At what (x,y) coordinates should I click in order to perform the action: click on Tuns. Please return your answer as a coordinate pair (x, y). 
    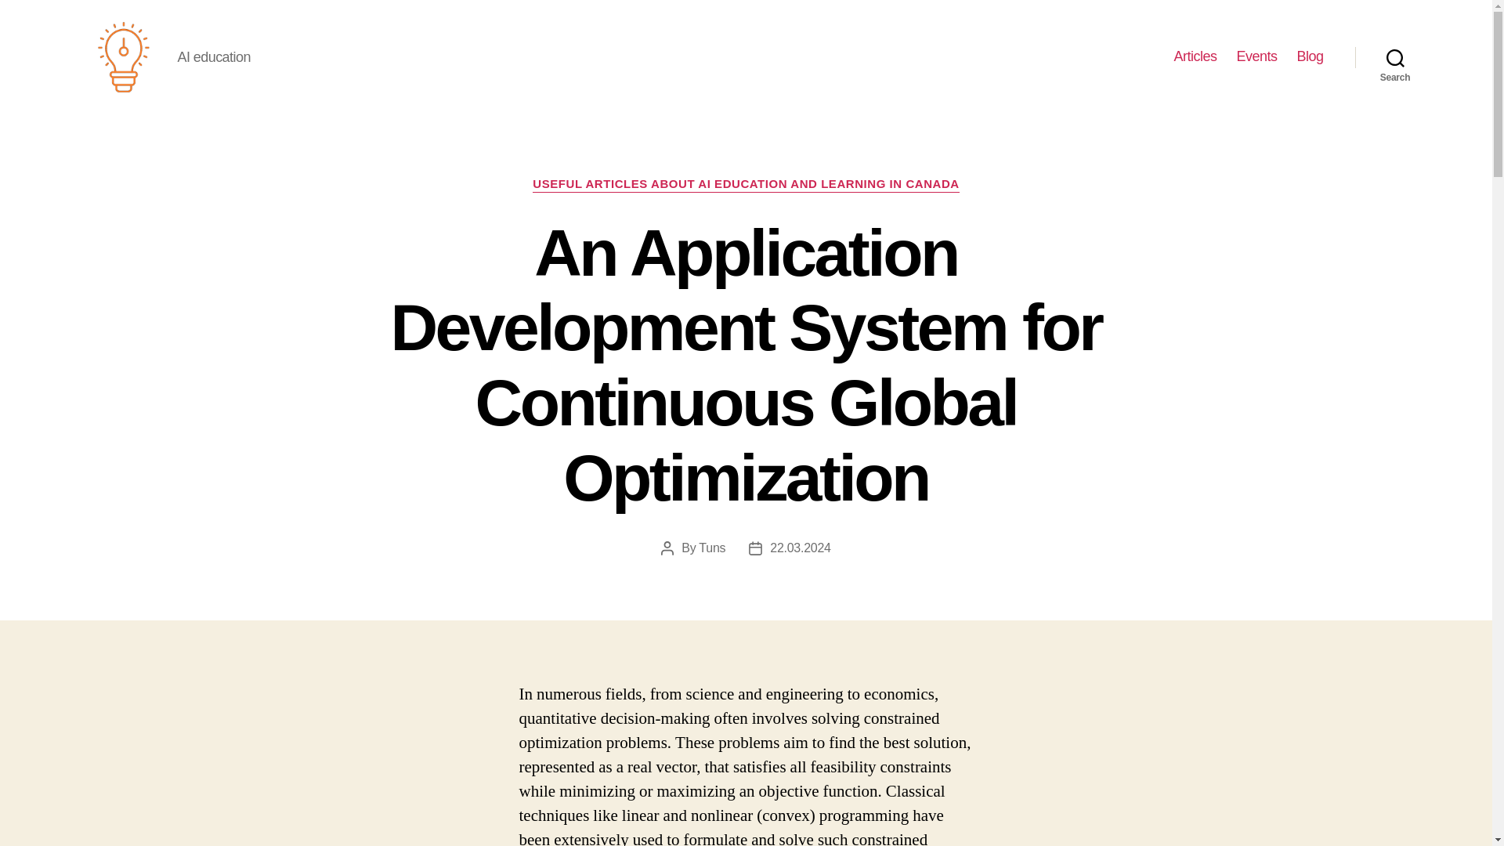
    Looking at the image, I should click on (711, 548).